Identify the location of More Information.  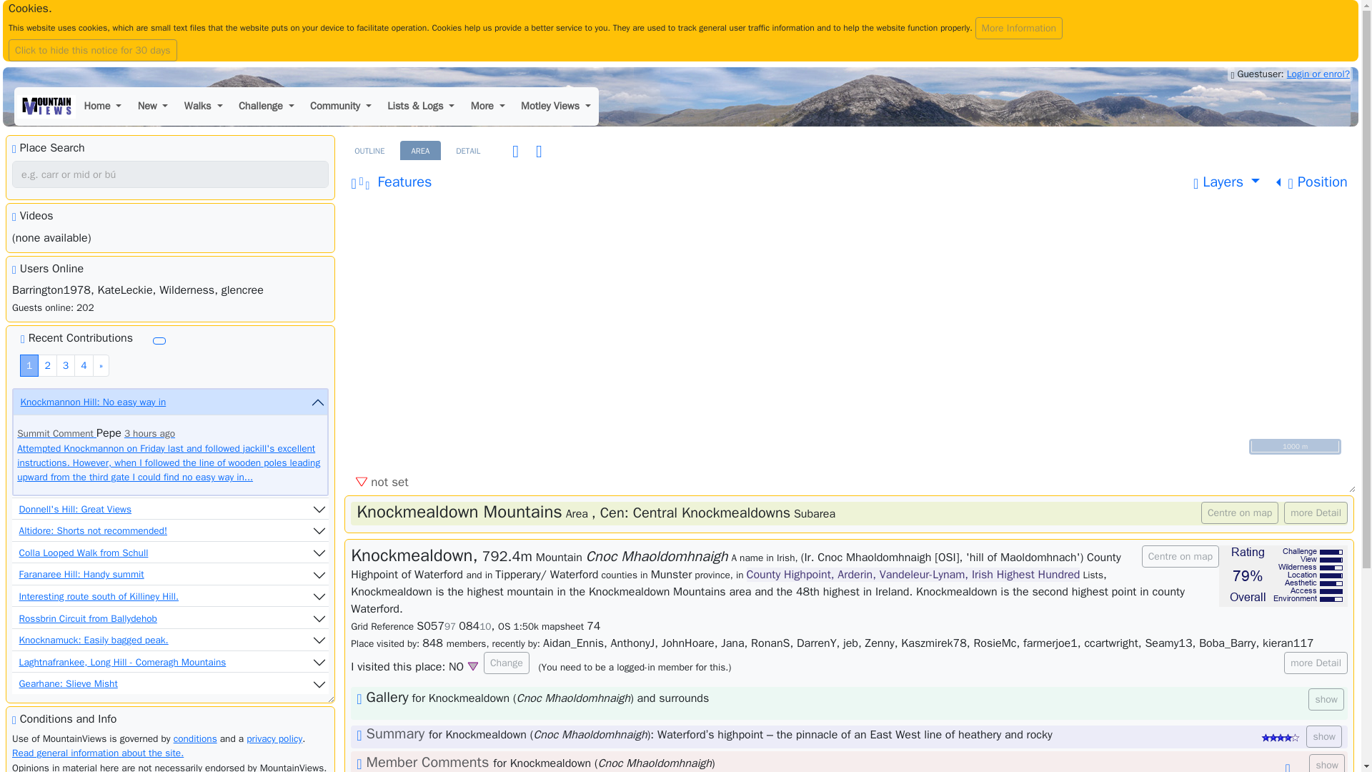
(1019, 28).